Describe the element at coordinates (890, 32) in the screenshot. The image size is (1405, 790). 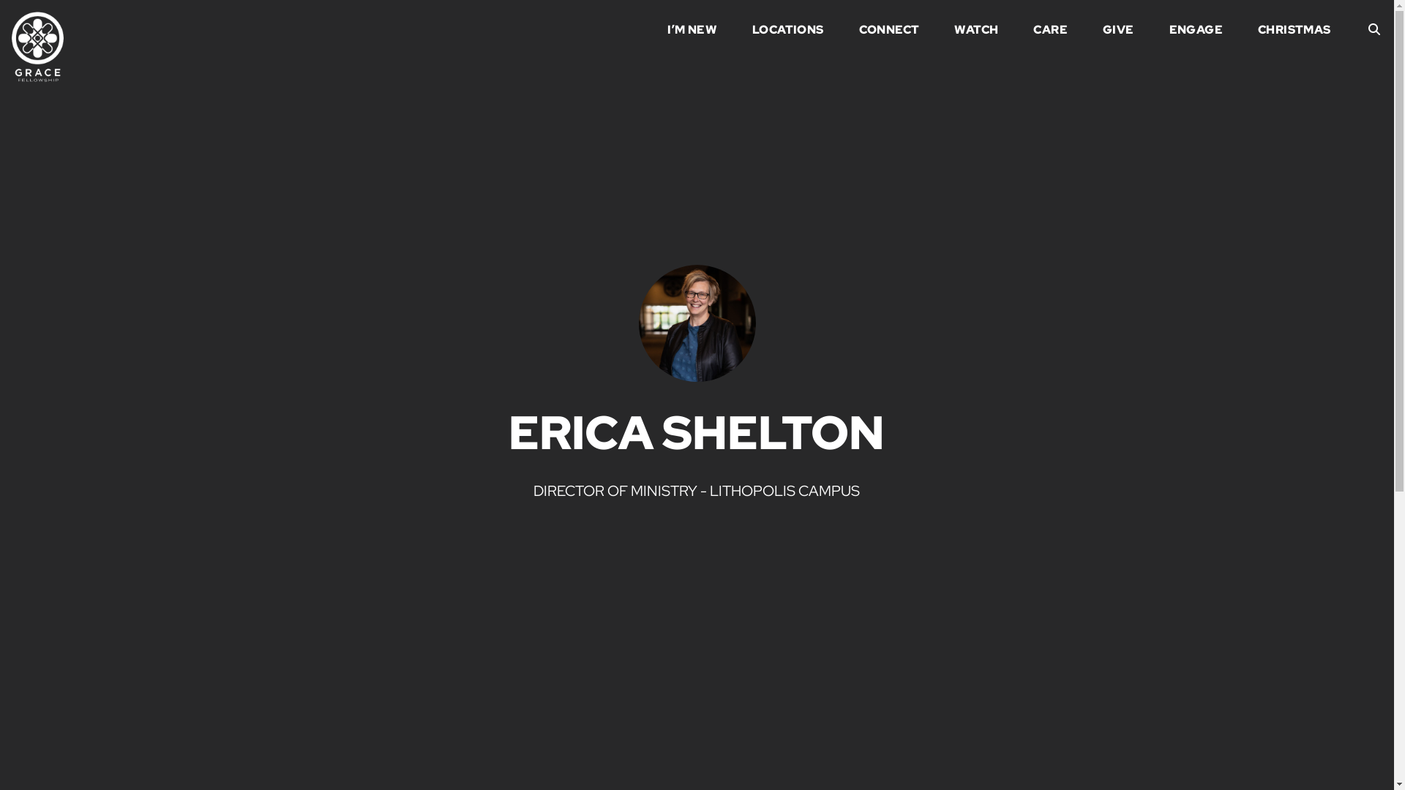
I see `CONNECT` at that location.